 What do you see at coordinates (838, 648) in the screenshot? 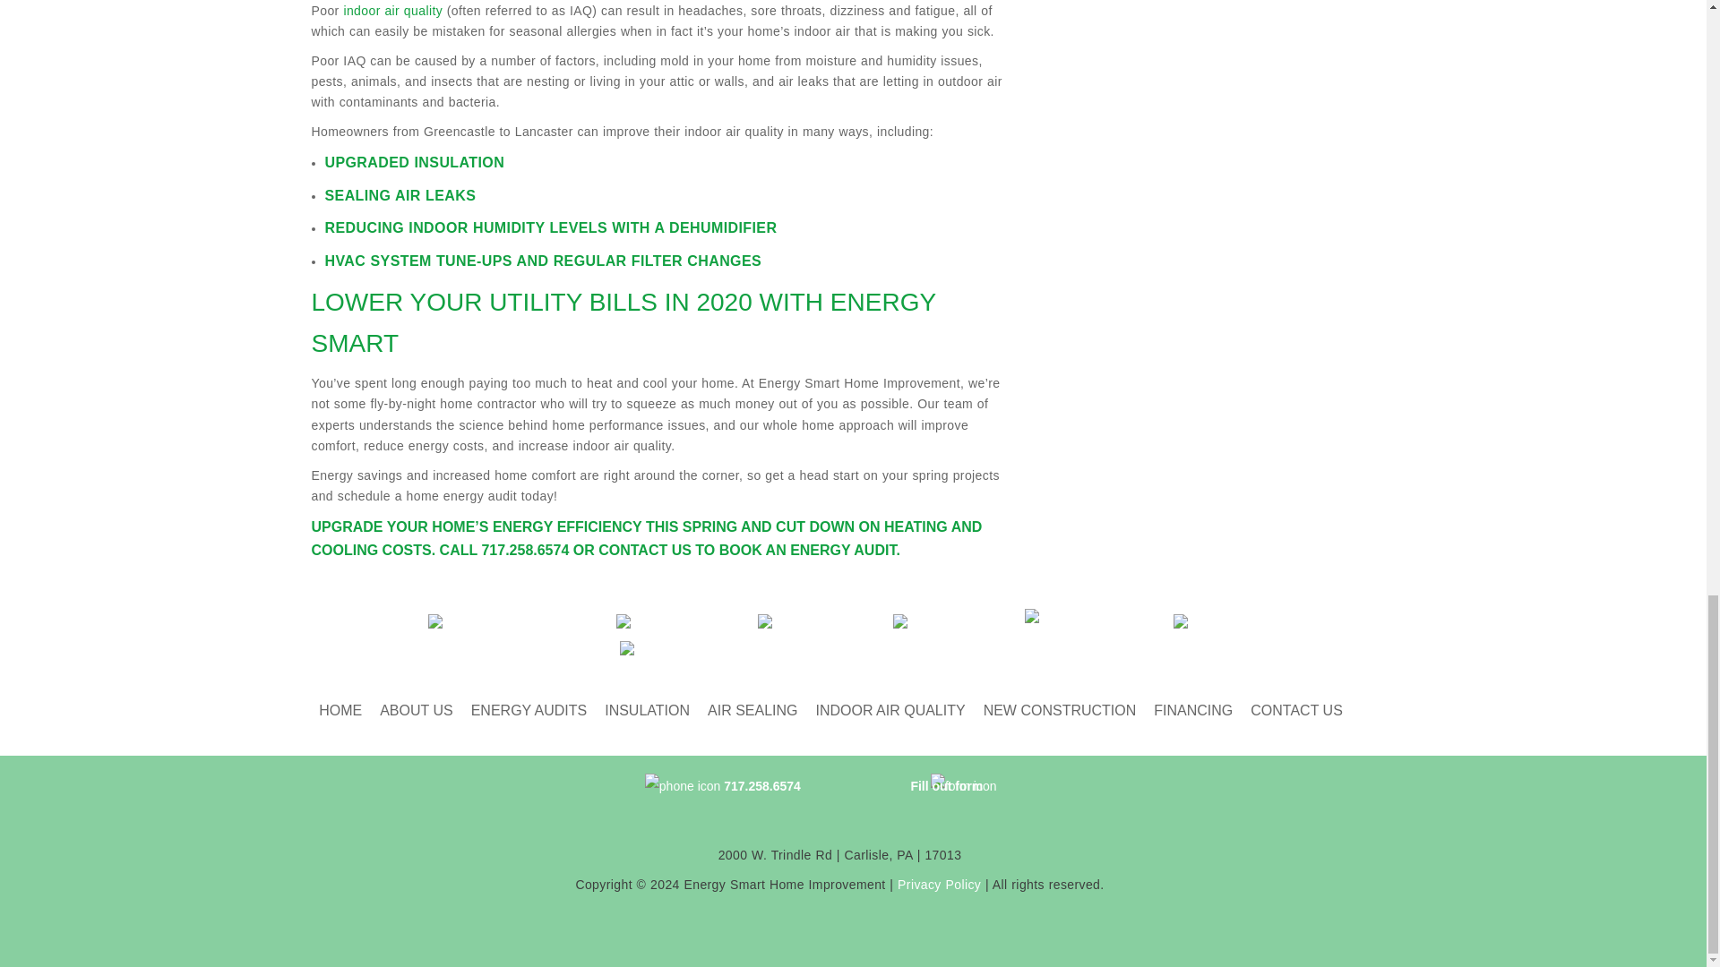
I see `Building Performance Association` at bounding box center [838, 648].